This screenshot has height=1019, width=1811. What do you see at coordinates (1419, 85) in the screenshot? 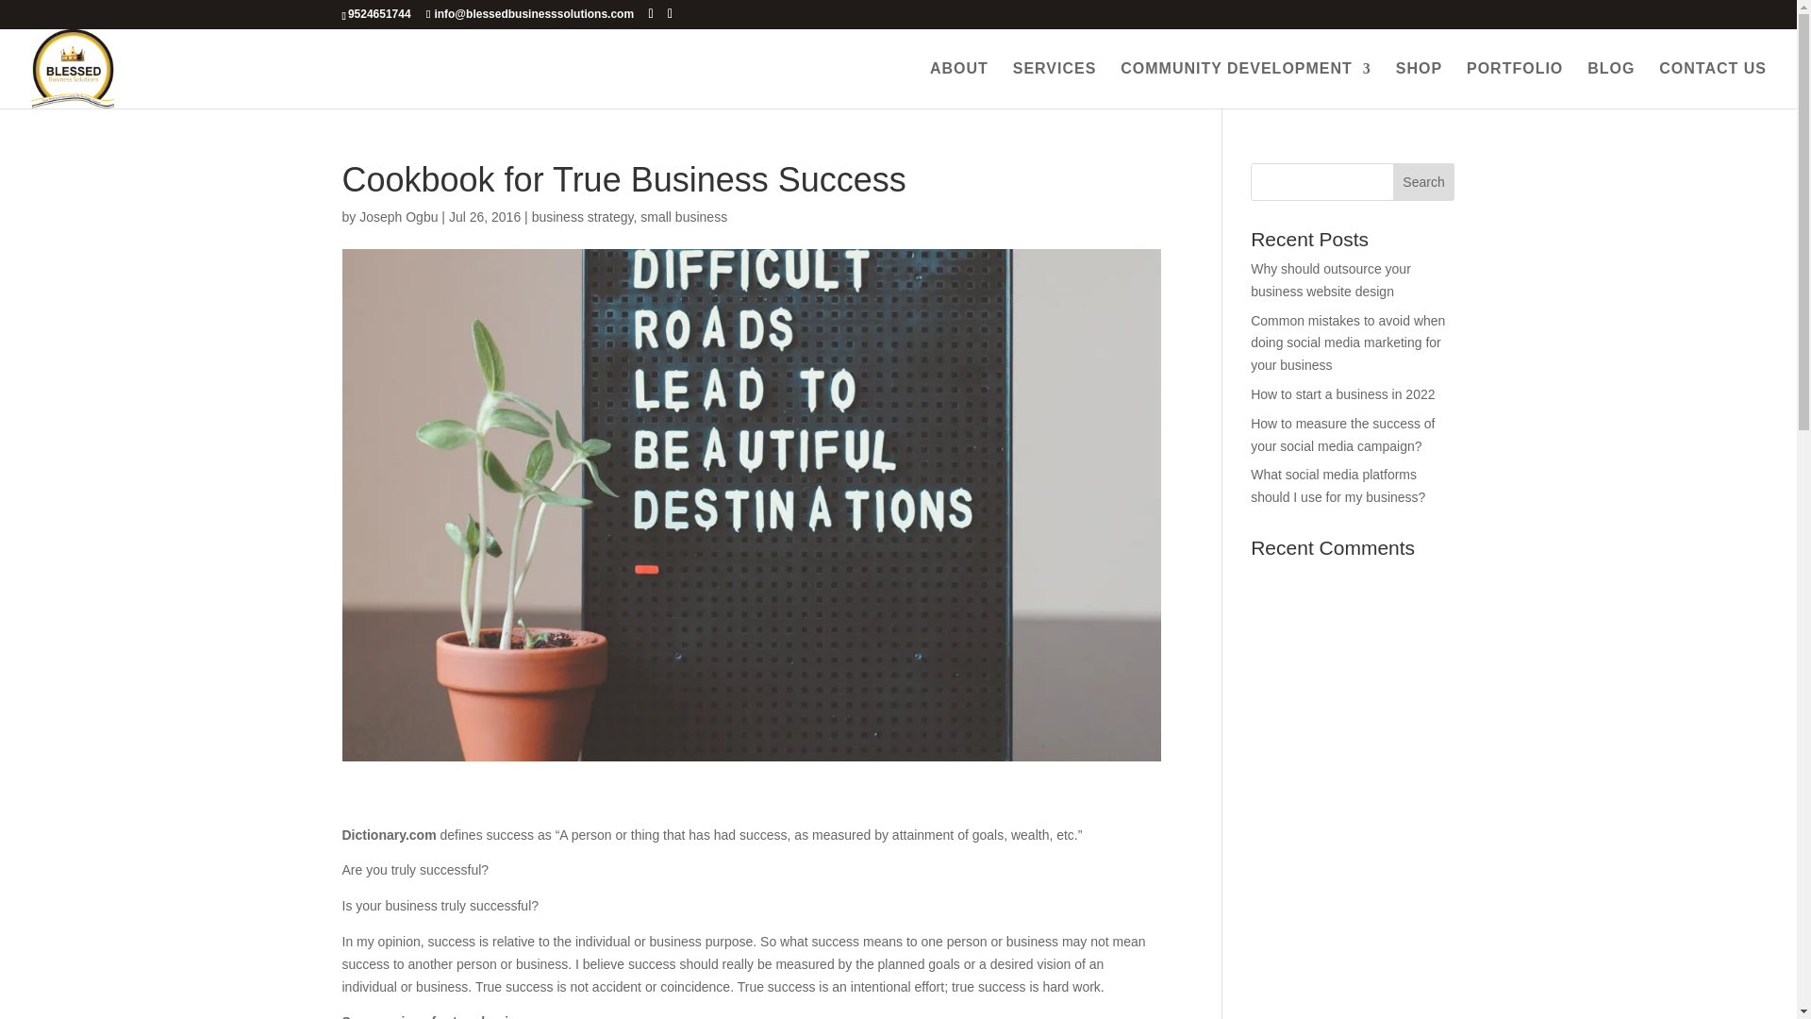
I see `SHOP` at bounding box center [1419, 85].